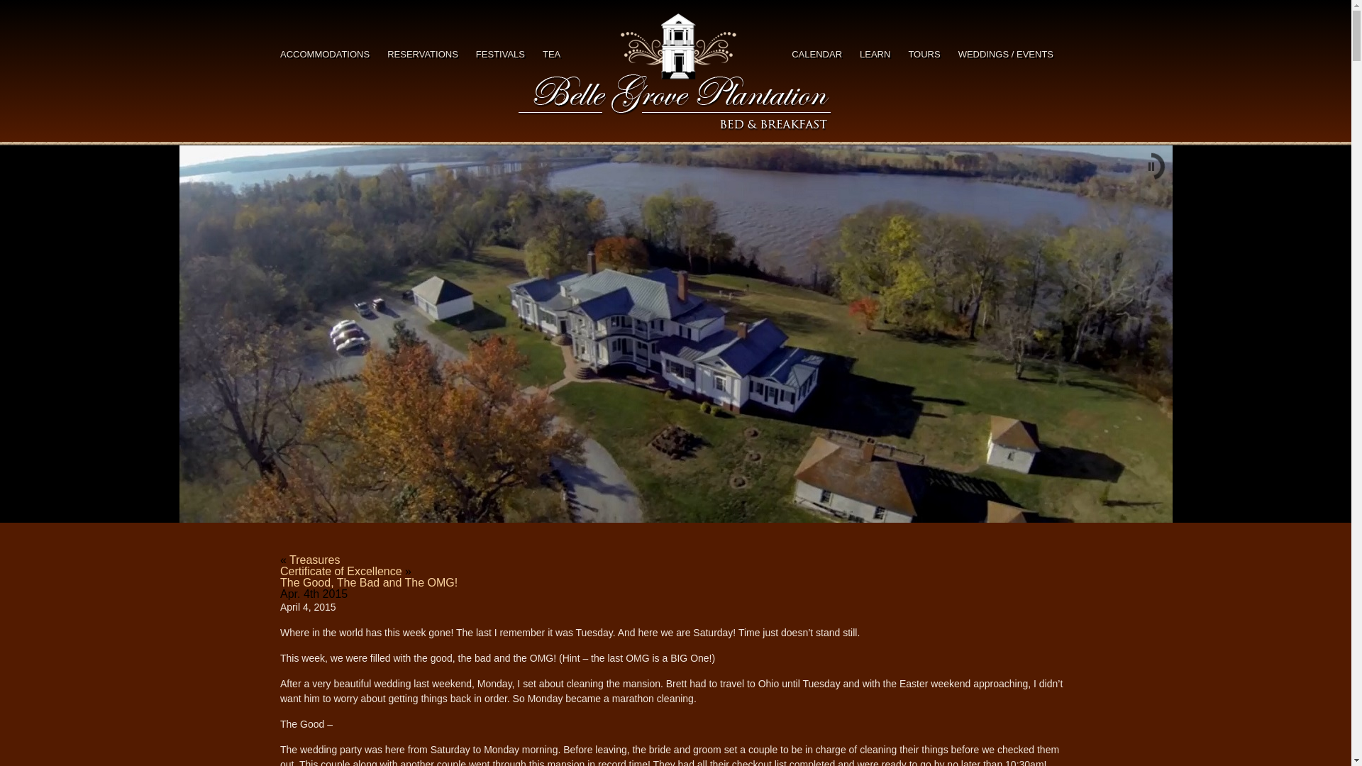 Image resolution: width=1362 pixels, height=766 pixels. What do you see at coordinates (816, 54) in the screenshot?
I see `CALENDAR` at bounding box center [816, 54].